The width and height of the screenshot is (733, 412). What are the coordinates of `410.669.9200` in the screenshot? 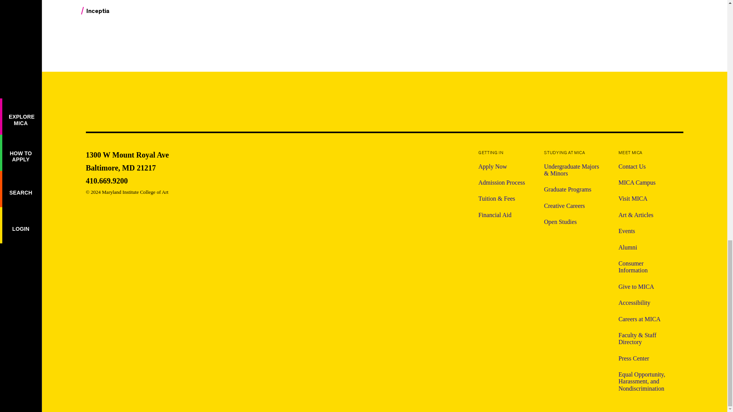 It's located at (502, 166).